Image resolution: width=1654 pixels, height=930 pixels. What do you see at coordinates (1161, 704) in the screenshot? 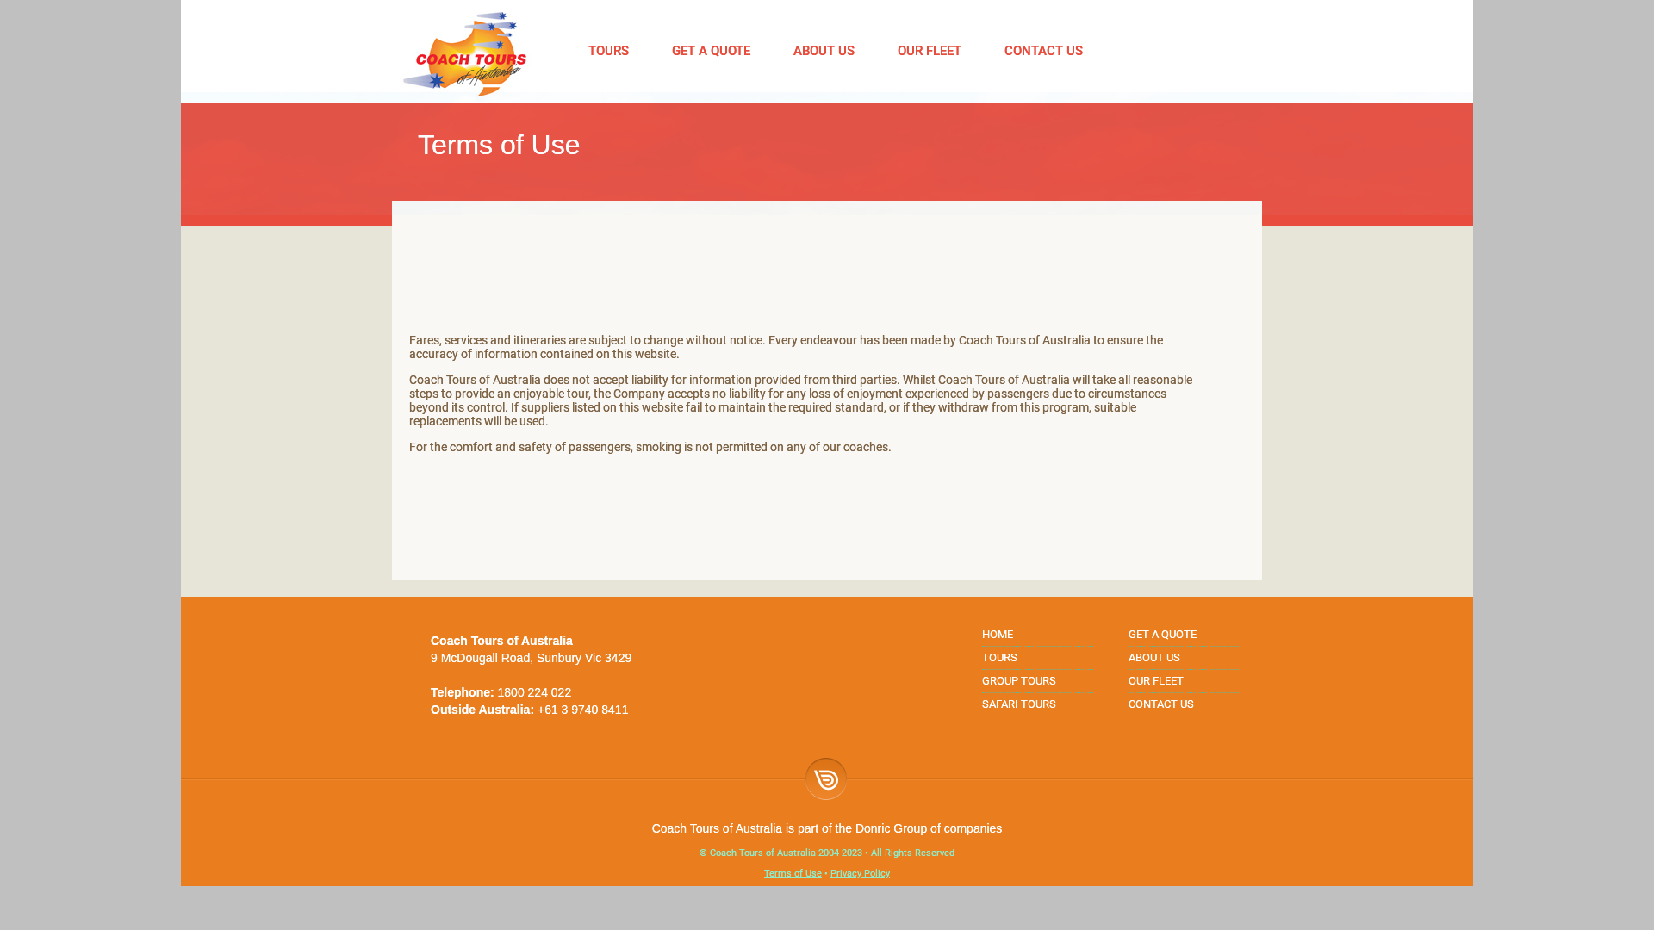
I see `CONTACT US` at bounding box center [1161, 704].